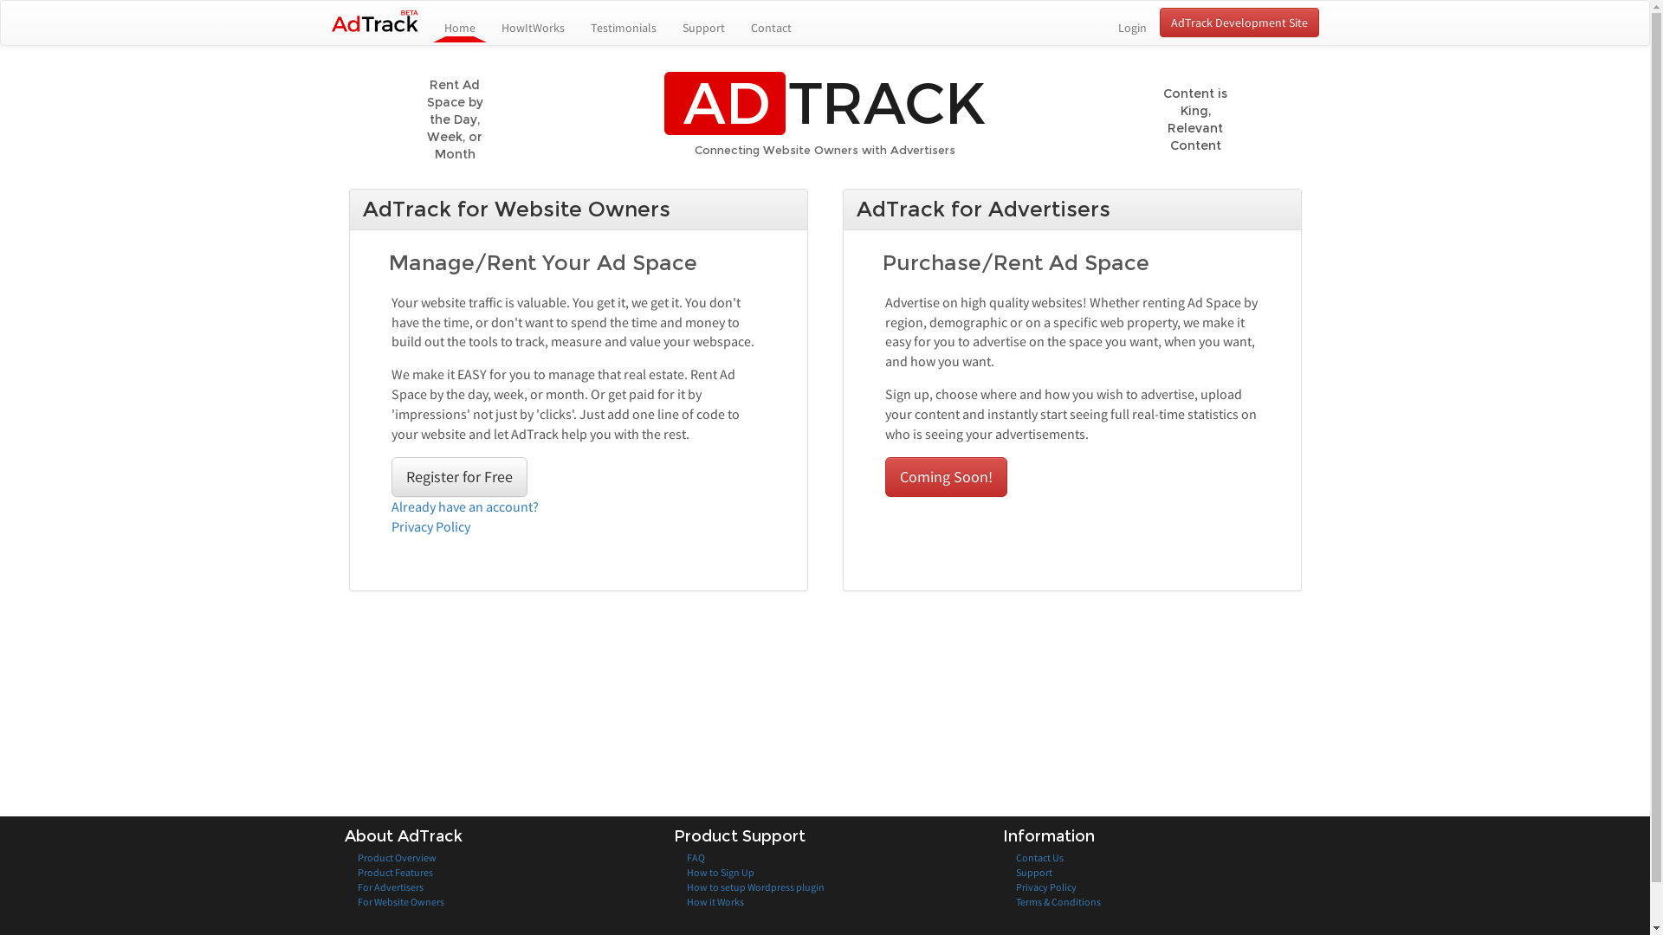 The image size is (1663, 935). Describe the element at coordinates (534, 19) in the screenshot. I see `HowItWorks` at that location.